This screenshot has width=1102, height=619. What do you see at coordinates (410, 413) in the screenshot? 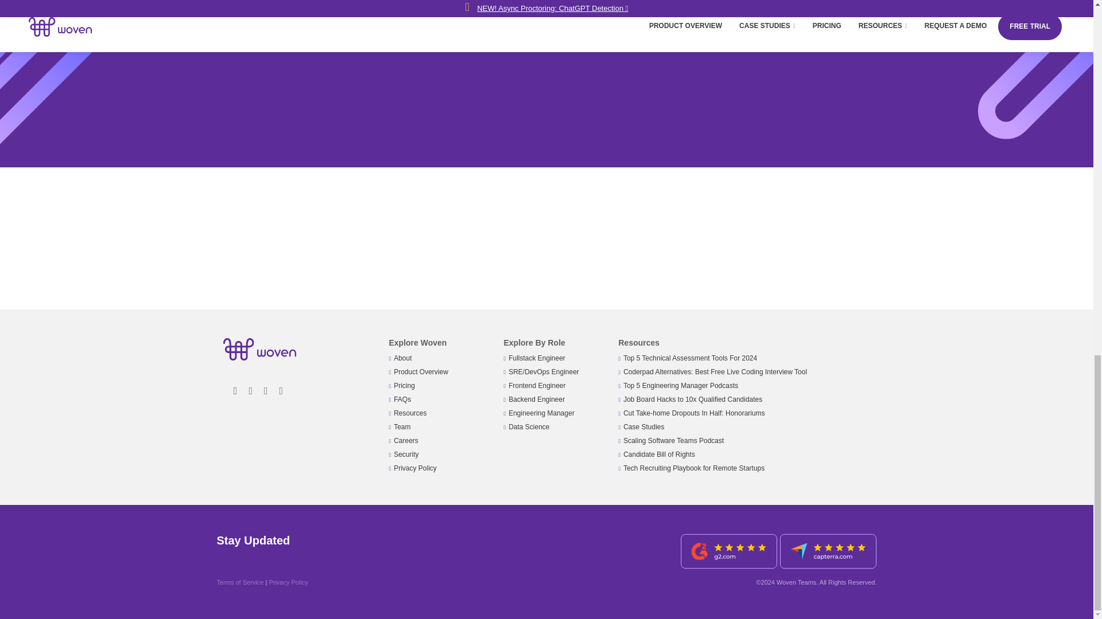
I see `Resources` at bounding box center [410, 413].